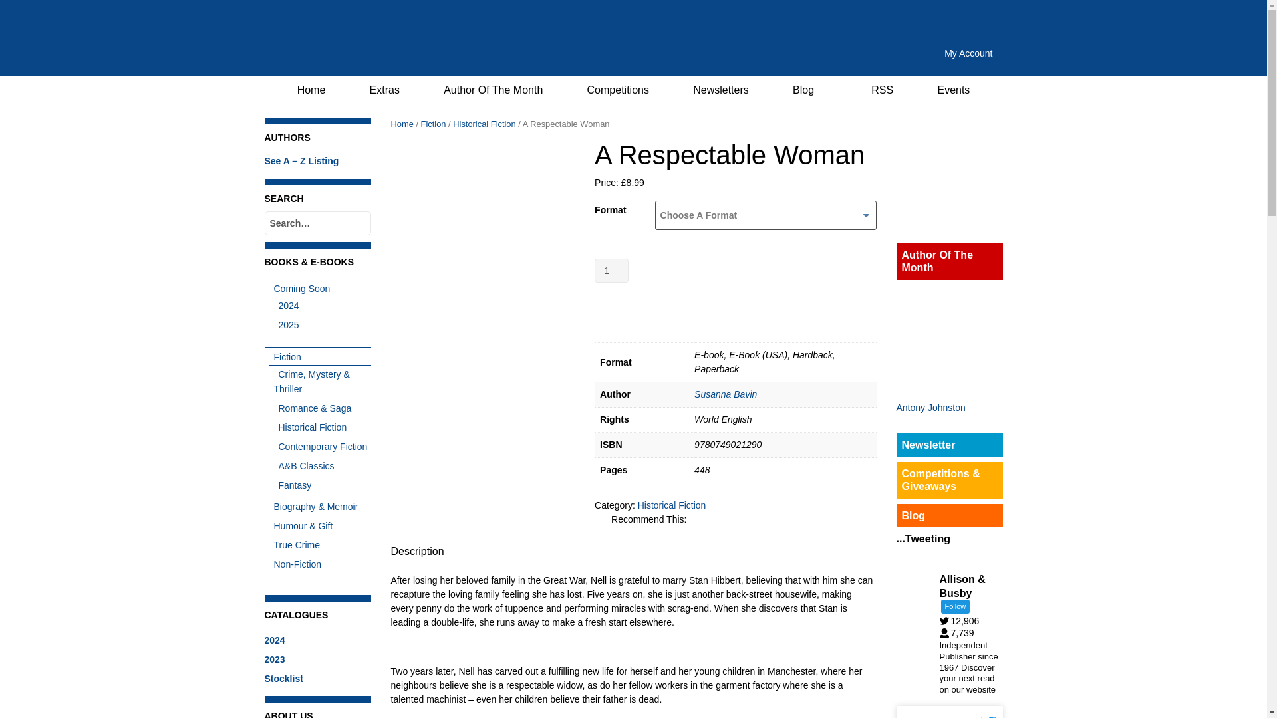 The height and width of the screenshot is (718, 1277). Describe the element at coordinates (954, 90) in the screenshot. I see `Events` at that location.